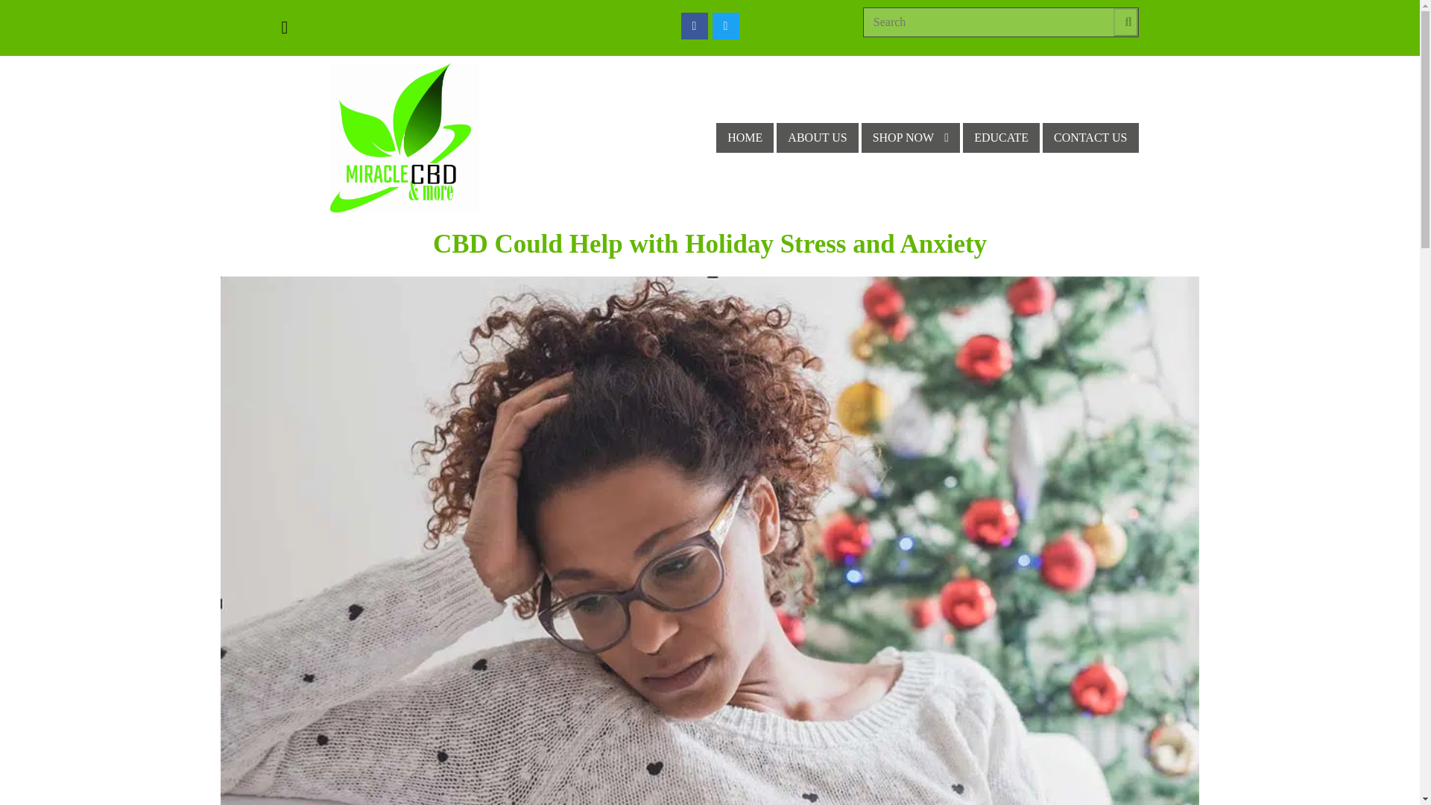  Describe the element at coordinates (405, 138) in the screenshot. I see `LOGO` at that location.